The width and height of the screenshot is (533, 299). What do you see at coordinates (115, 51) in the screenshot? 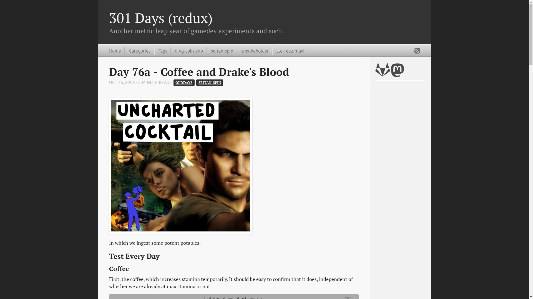
I see `Home` at bounding box center [115, 51].